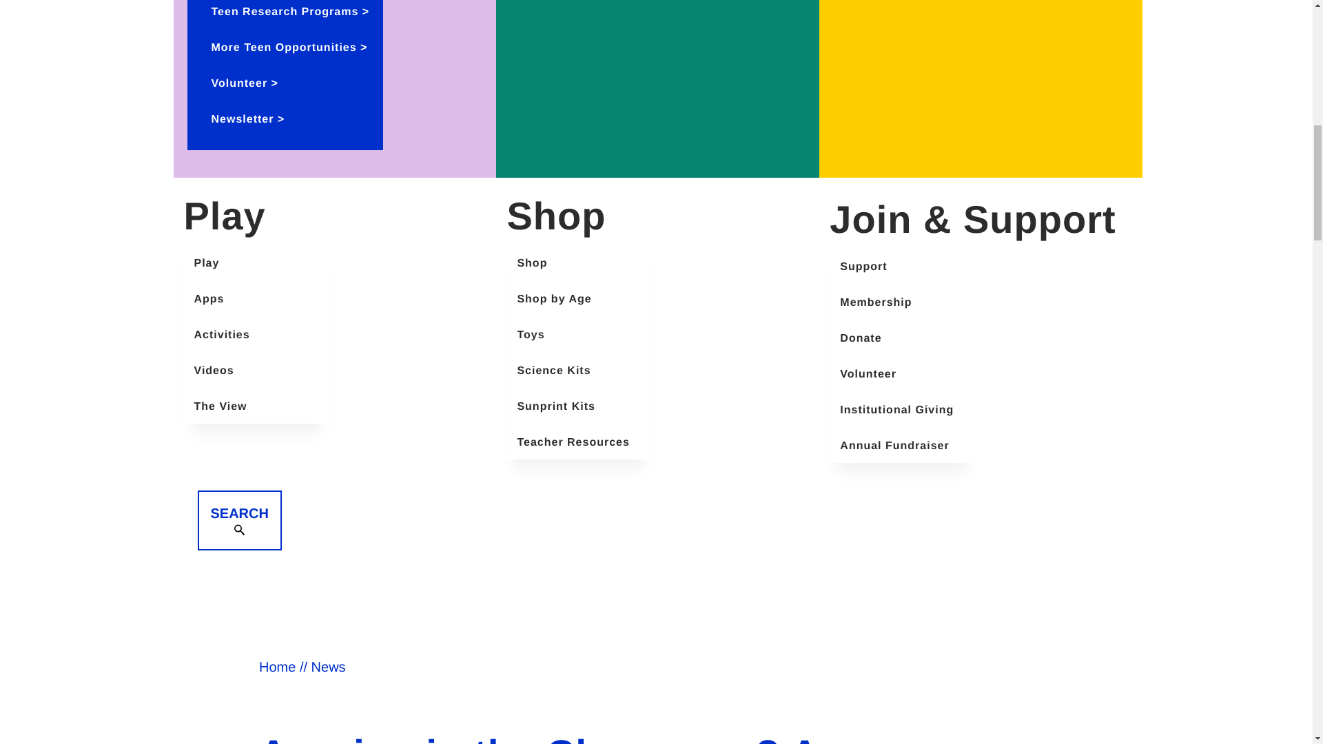 The image size is (1323, 744). Describe the element at coordinates (243, 120) in the screenshot. I see `Newsletter` at that location.